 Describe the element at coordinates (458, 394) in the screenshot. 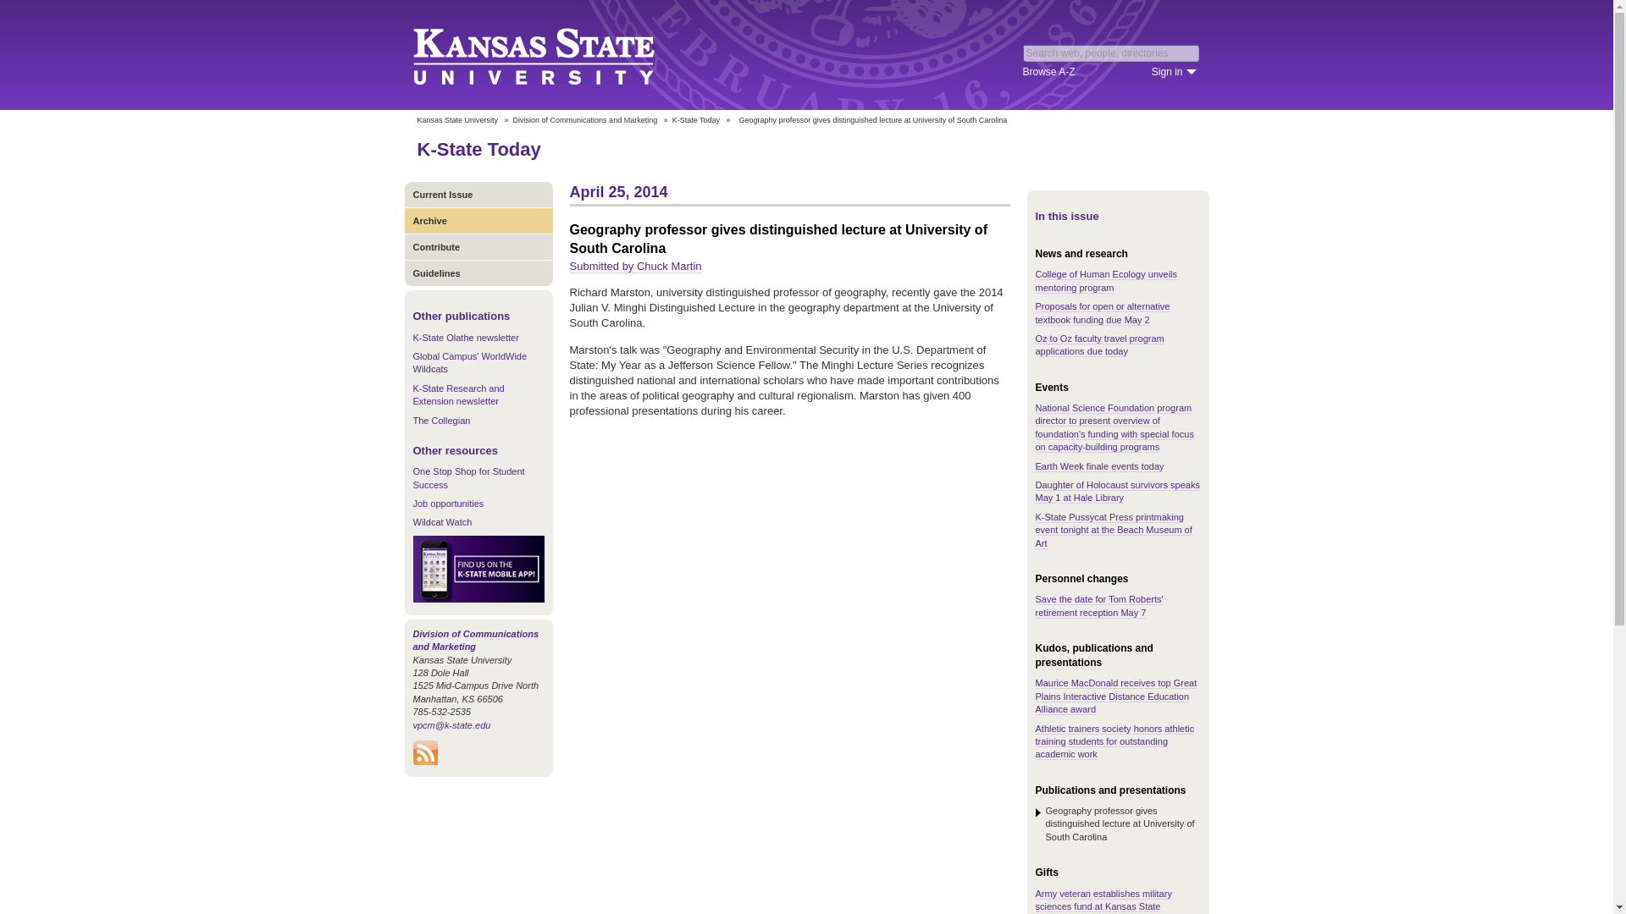

I see `K-State Research and Extension newsletter` at that location.